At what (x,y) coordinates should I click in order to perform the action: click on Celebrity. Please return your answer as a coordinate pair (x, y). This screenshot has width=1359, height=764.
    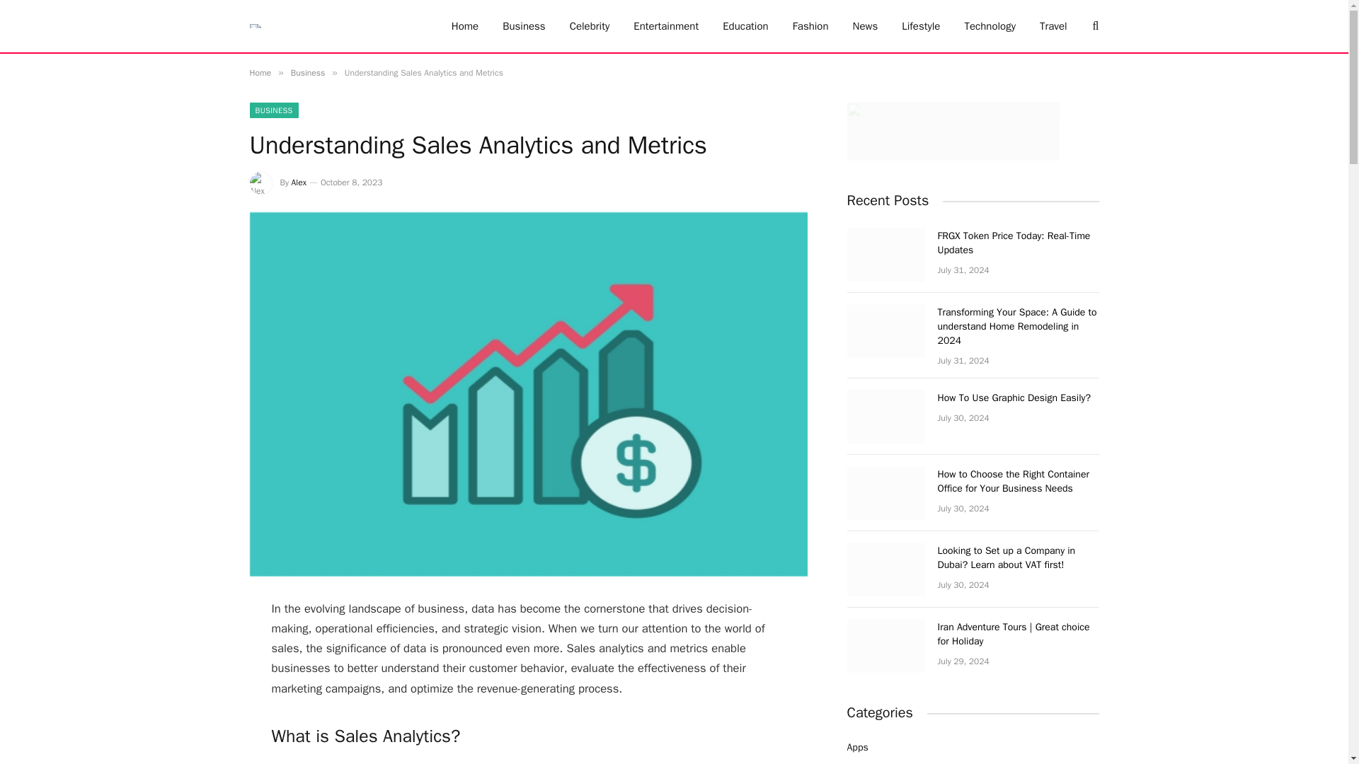
    Looking at the image, I should click on (590, 26).